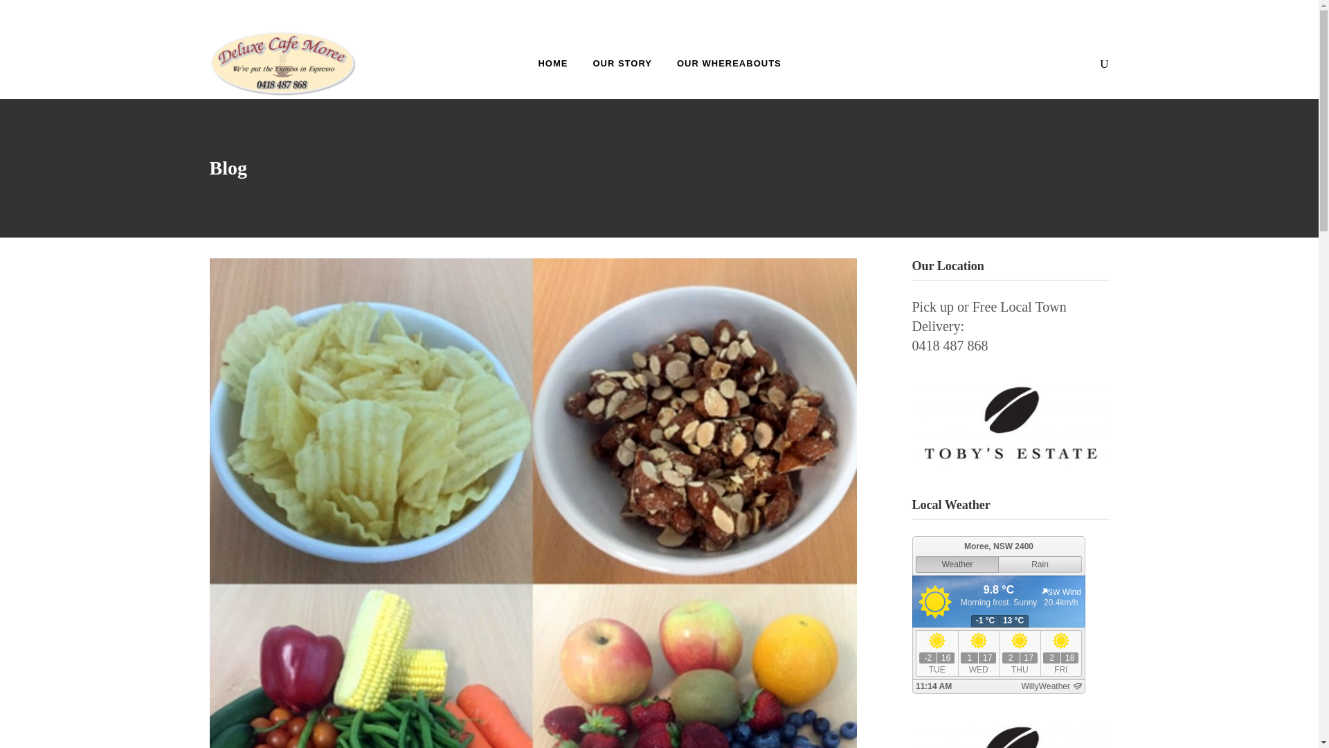 Image resolution: width=1329 pixels, height=748 pixels. What do you see at coordinates (729, 62) in the screenshot?
I see `OUR WHEREABOUTS` at bounding box center [729, 62].